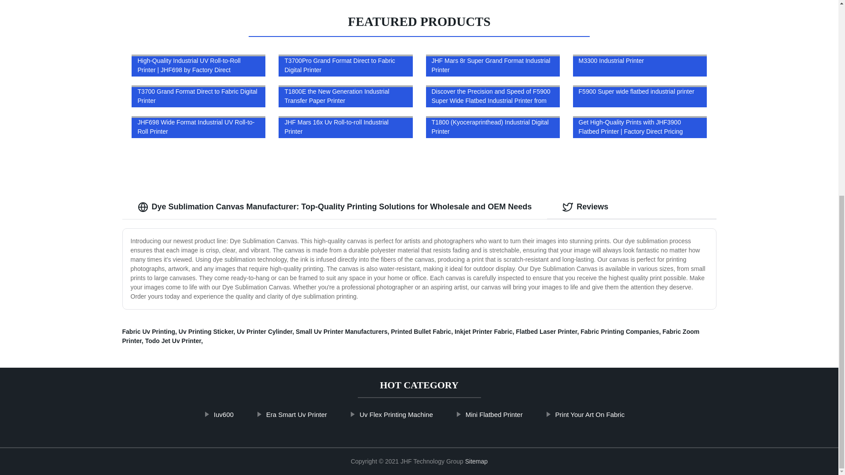 The image size is (845, 475). What do you see at coordinates (345, 96) in the screenshot?
I see `T1800E the New Generation Industrial Transfer Paper Printer` at bounding box center [345, 96].